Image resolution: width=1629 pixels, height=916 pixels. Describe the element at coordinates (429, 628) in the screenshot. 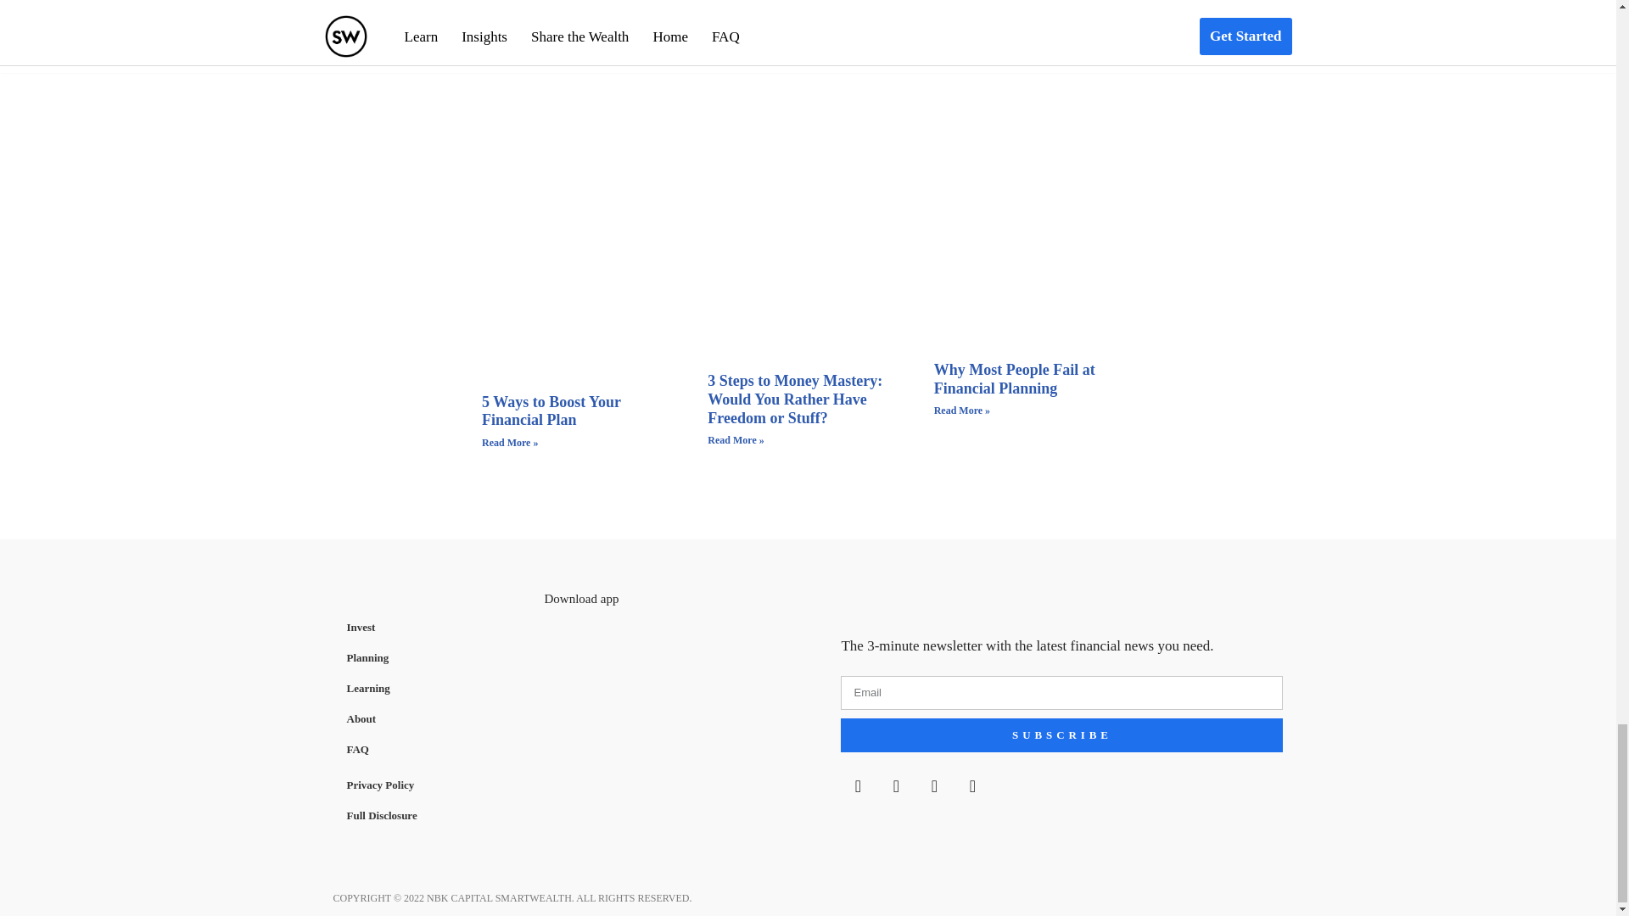

I see `Invest` at that location.